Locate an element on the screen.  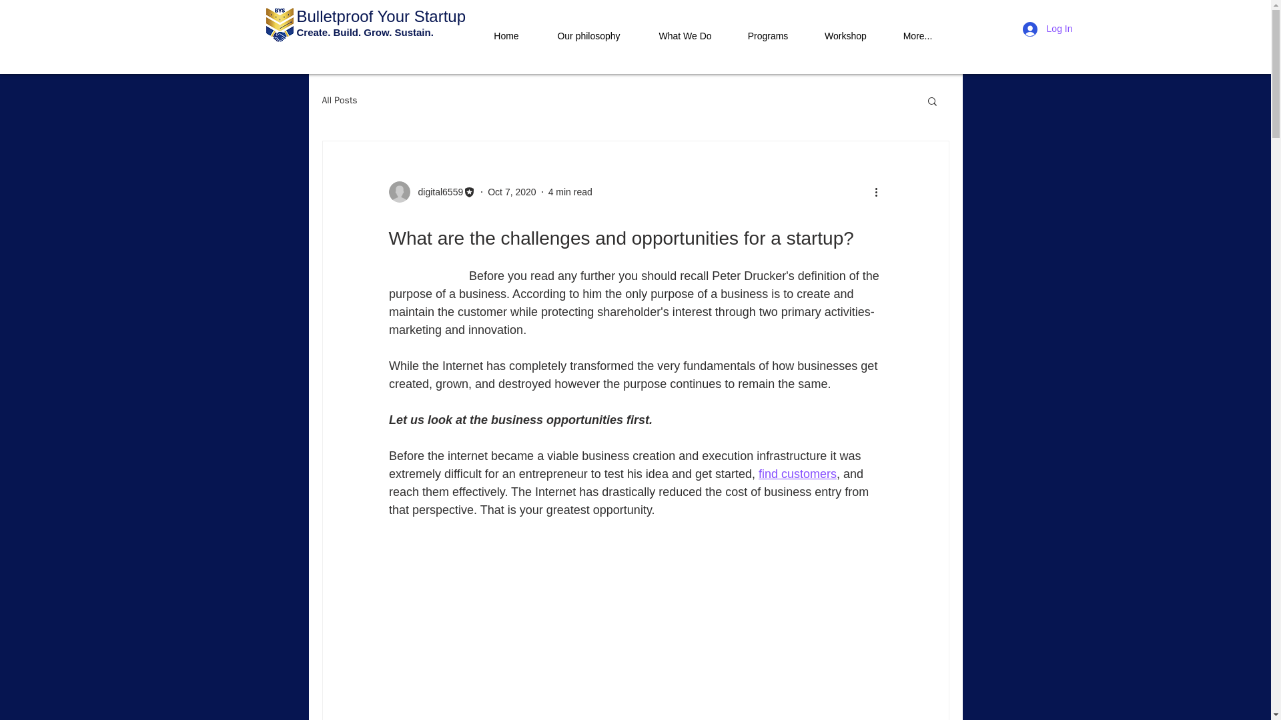
4 min read is located at coordinates (570, 191).